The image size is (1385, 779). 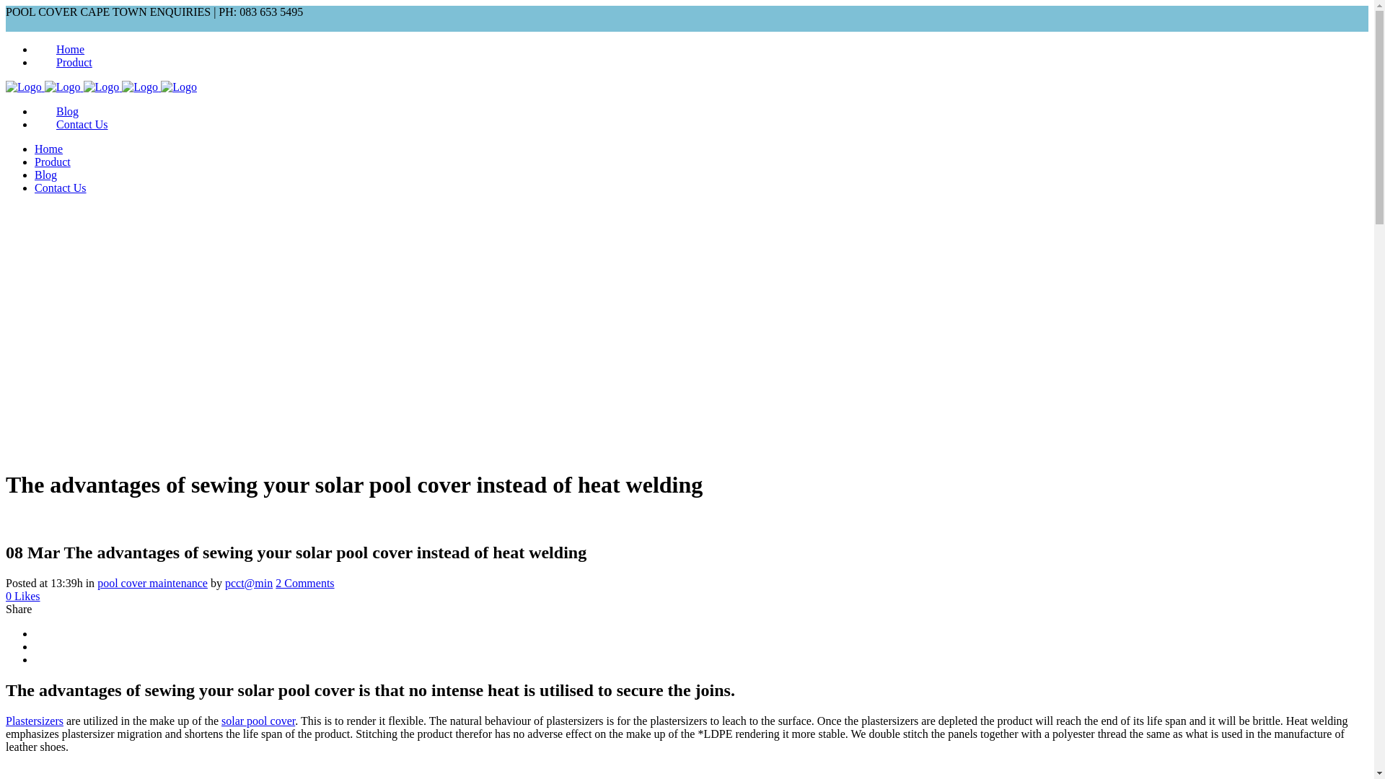 I want to click on Product, so click(x=52, y=162).